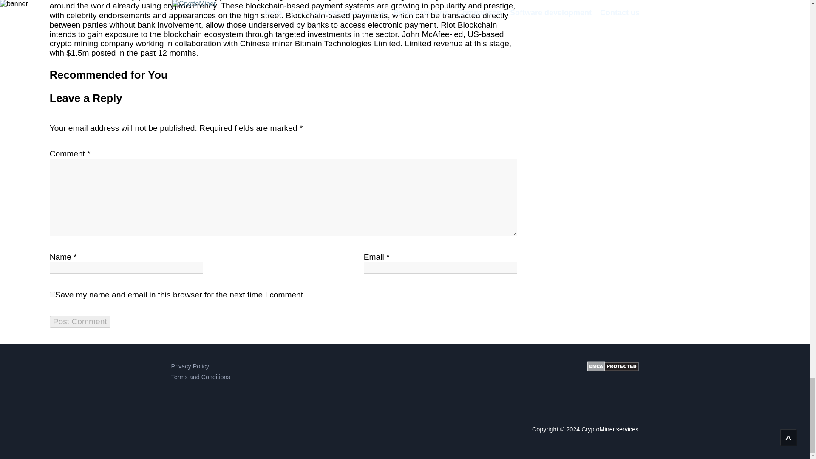 This screenshot has height=459, width=816. Describe the element at coordinates (613, 371) in the screenshot. I see `DMCA.com Protection Status` at that location.